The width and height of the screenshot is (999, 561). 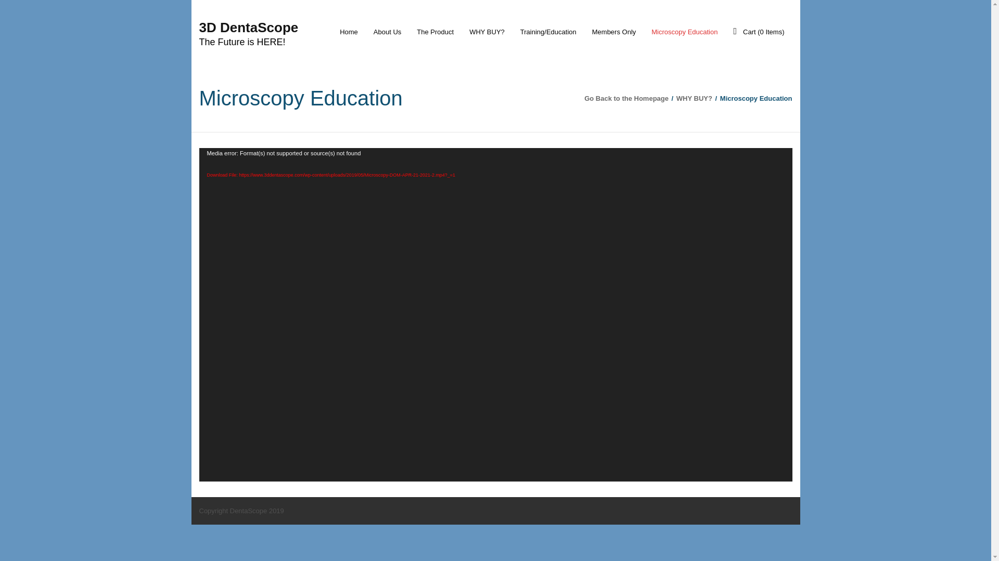 What do you see at coordinates (759, 32) in the screenshot?
I see `Cart (0 Items)` at bounding box center [759, 32].